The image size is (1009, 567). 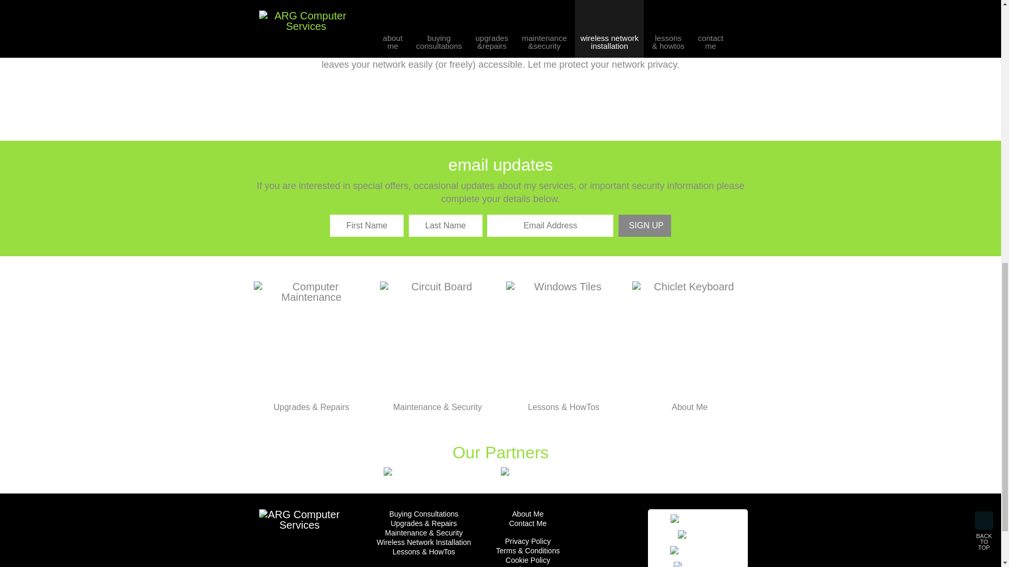 What do you see at coordinates (984, 5) in the screenshot?
I see `BACK TO TOP` at bounding box center [984, 5].